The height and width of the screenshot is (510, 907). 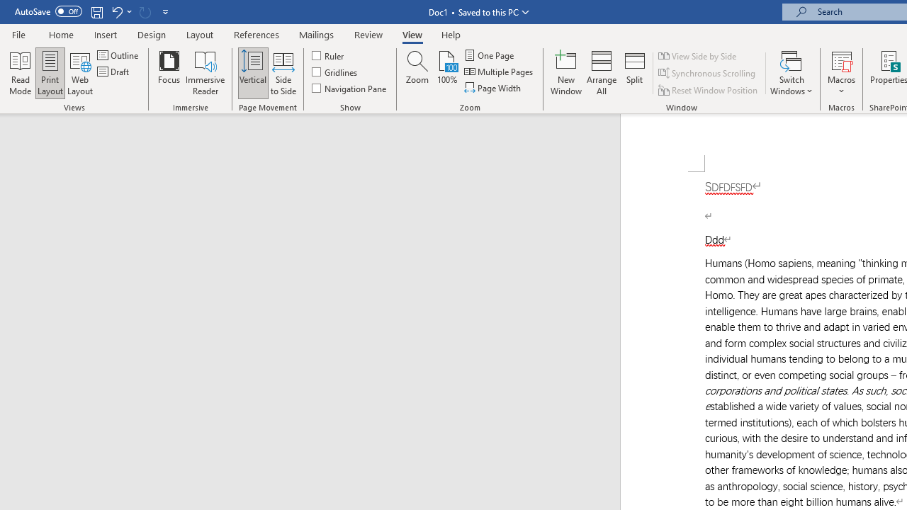 I want to click on Zoom..., so click(x=417, y=72).